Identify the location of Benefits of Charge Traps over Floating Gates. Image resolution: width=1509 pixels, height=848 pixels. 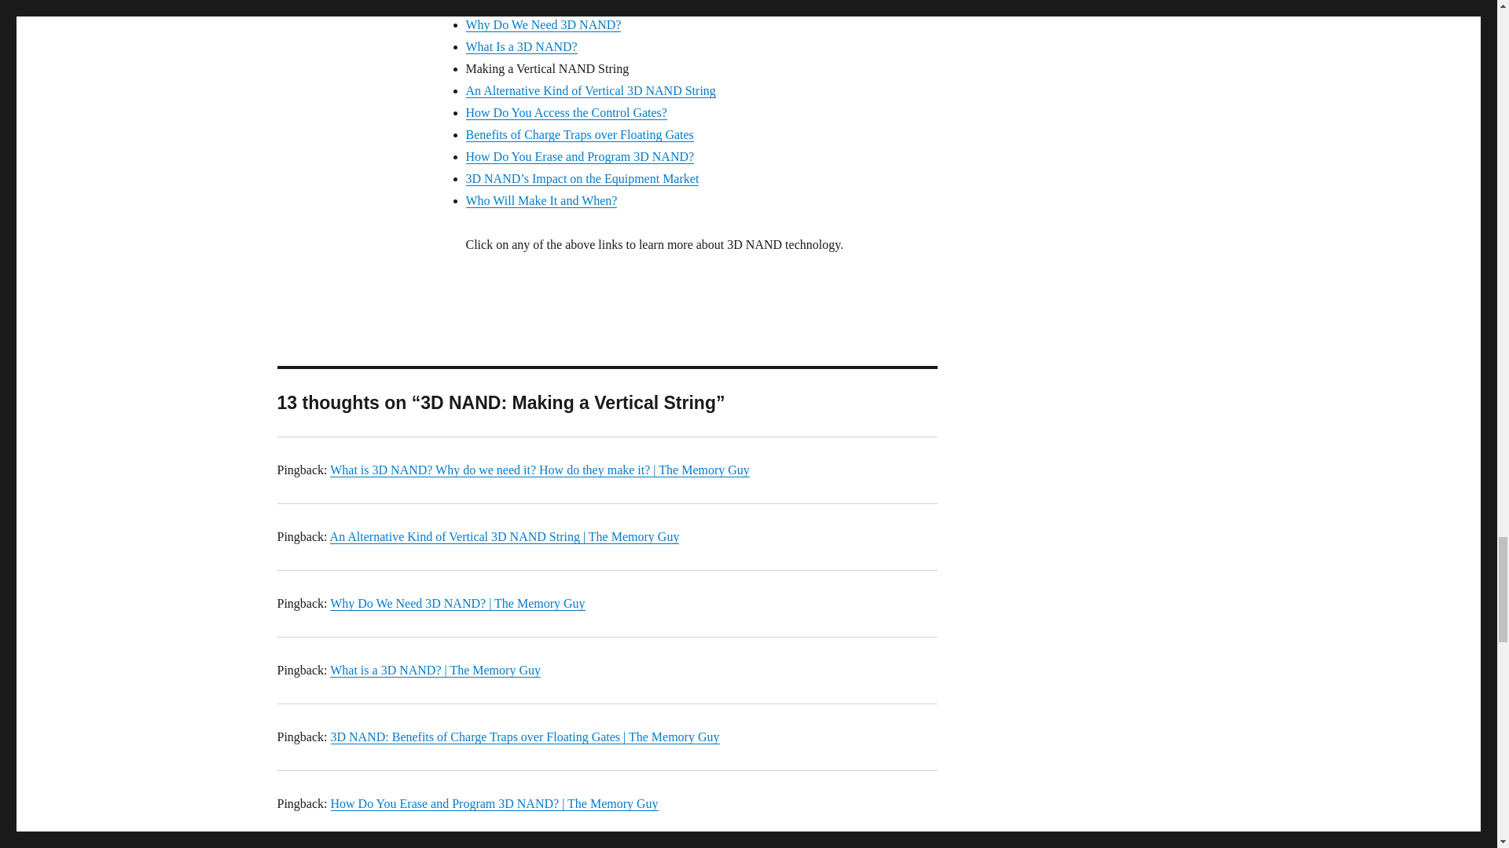
(578, 135).